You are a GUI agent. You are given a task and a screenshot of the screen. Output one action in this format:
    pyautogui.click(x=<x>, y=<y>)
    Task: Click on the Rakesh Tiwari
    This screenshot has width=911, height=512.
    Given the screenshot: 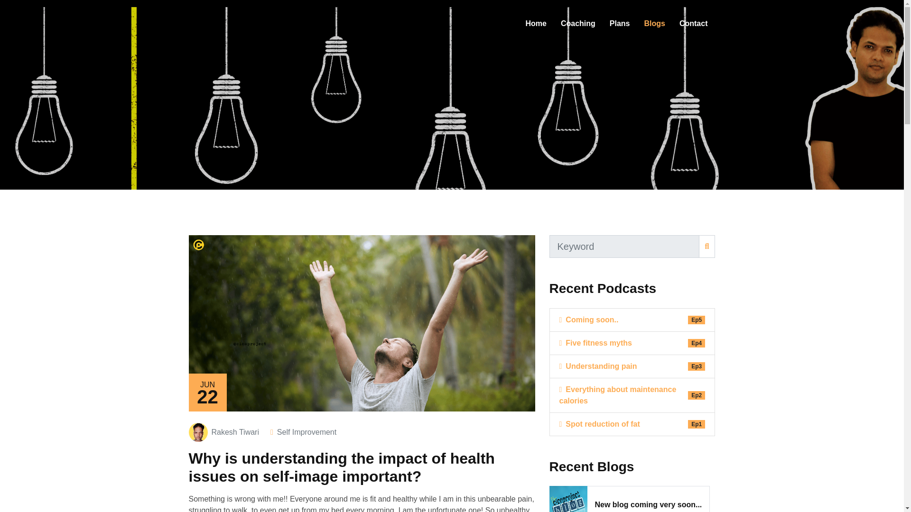 What is the action you would take?
    pyautogui.click(x=235, y=432)
    